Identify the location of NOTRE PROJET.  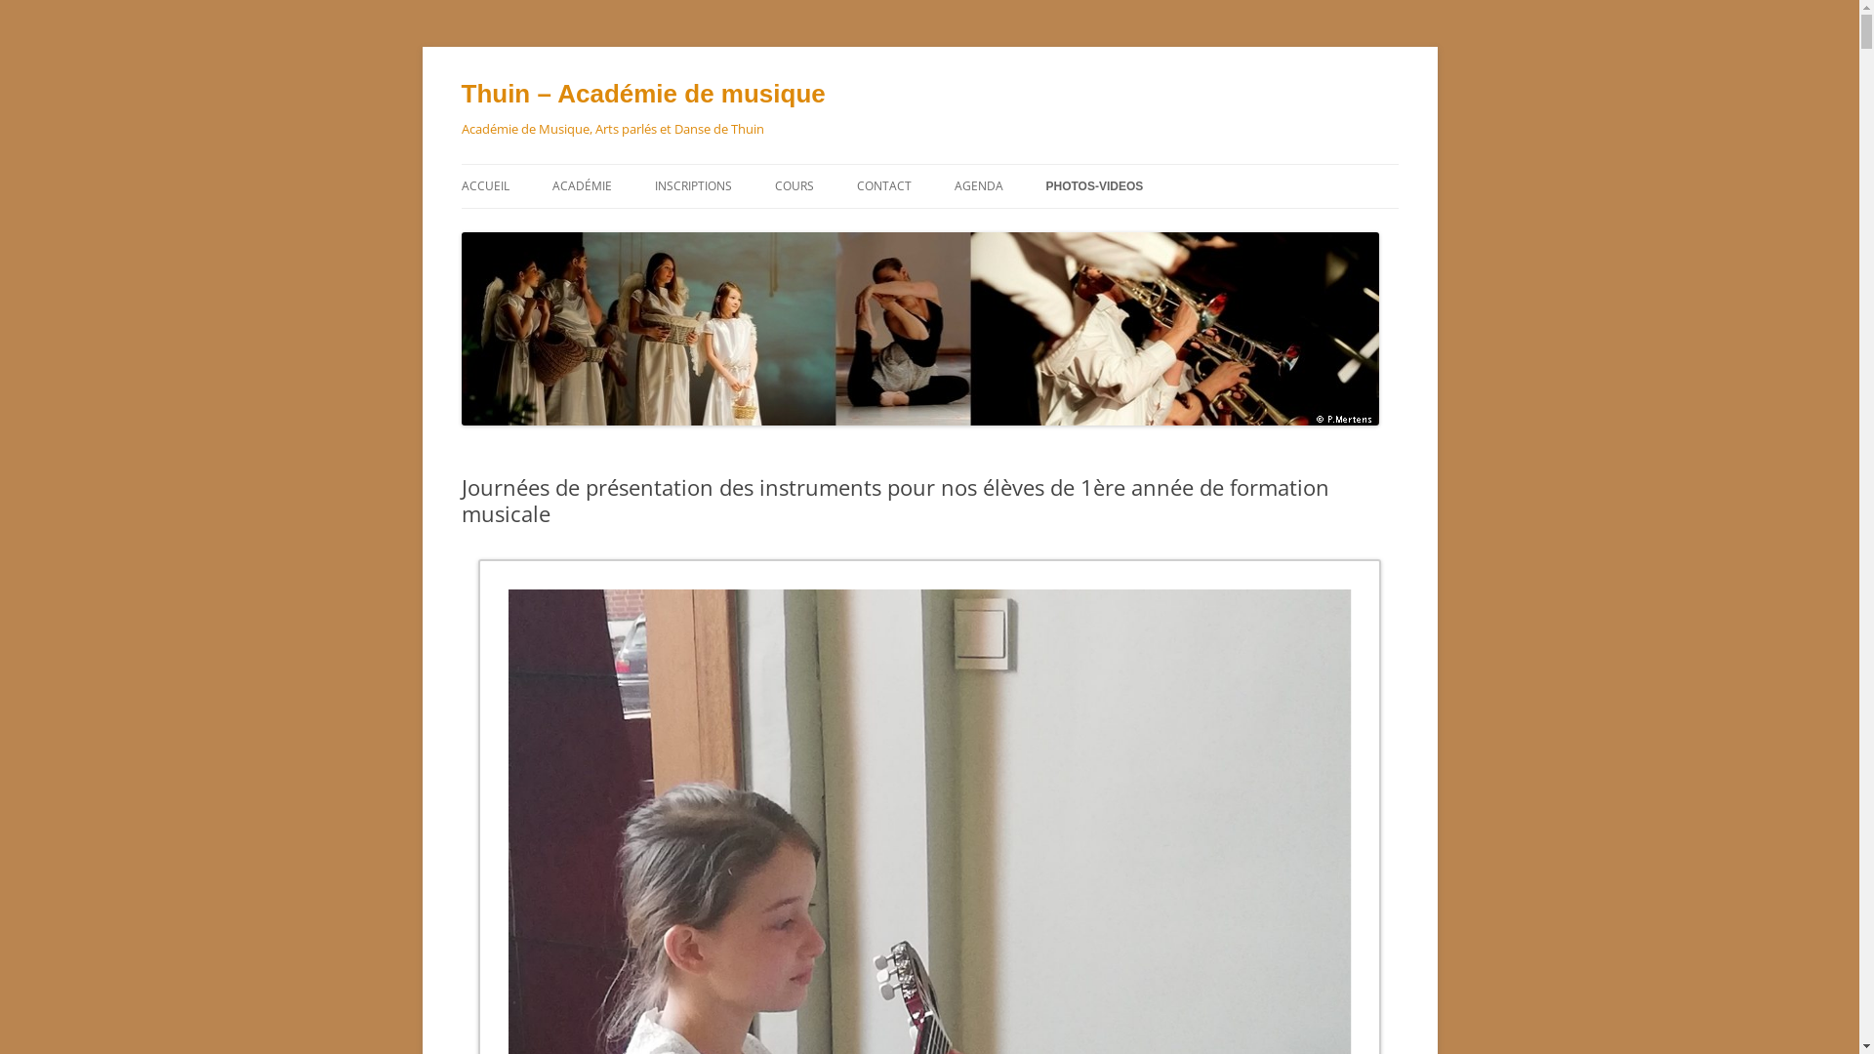
(650, 228).